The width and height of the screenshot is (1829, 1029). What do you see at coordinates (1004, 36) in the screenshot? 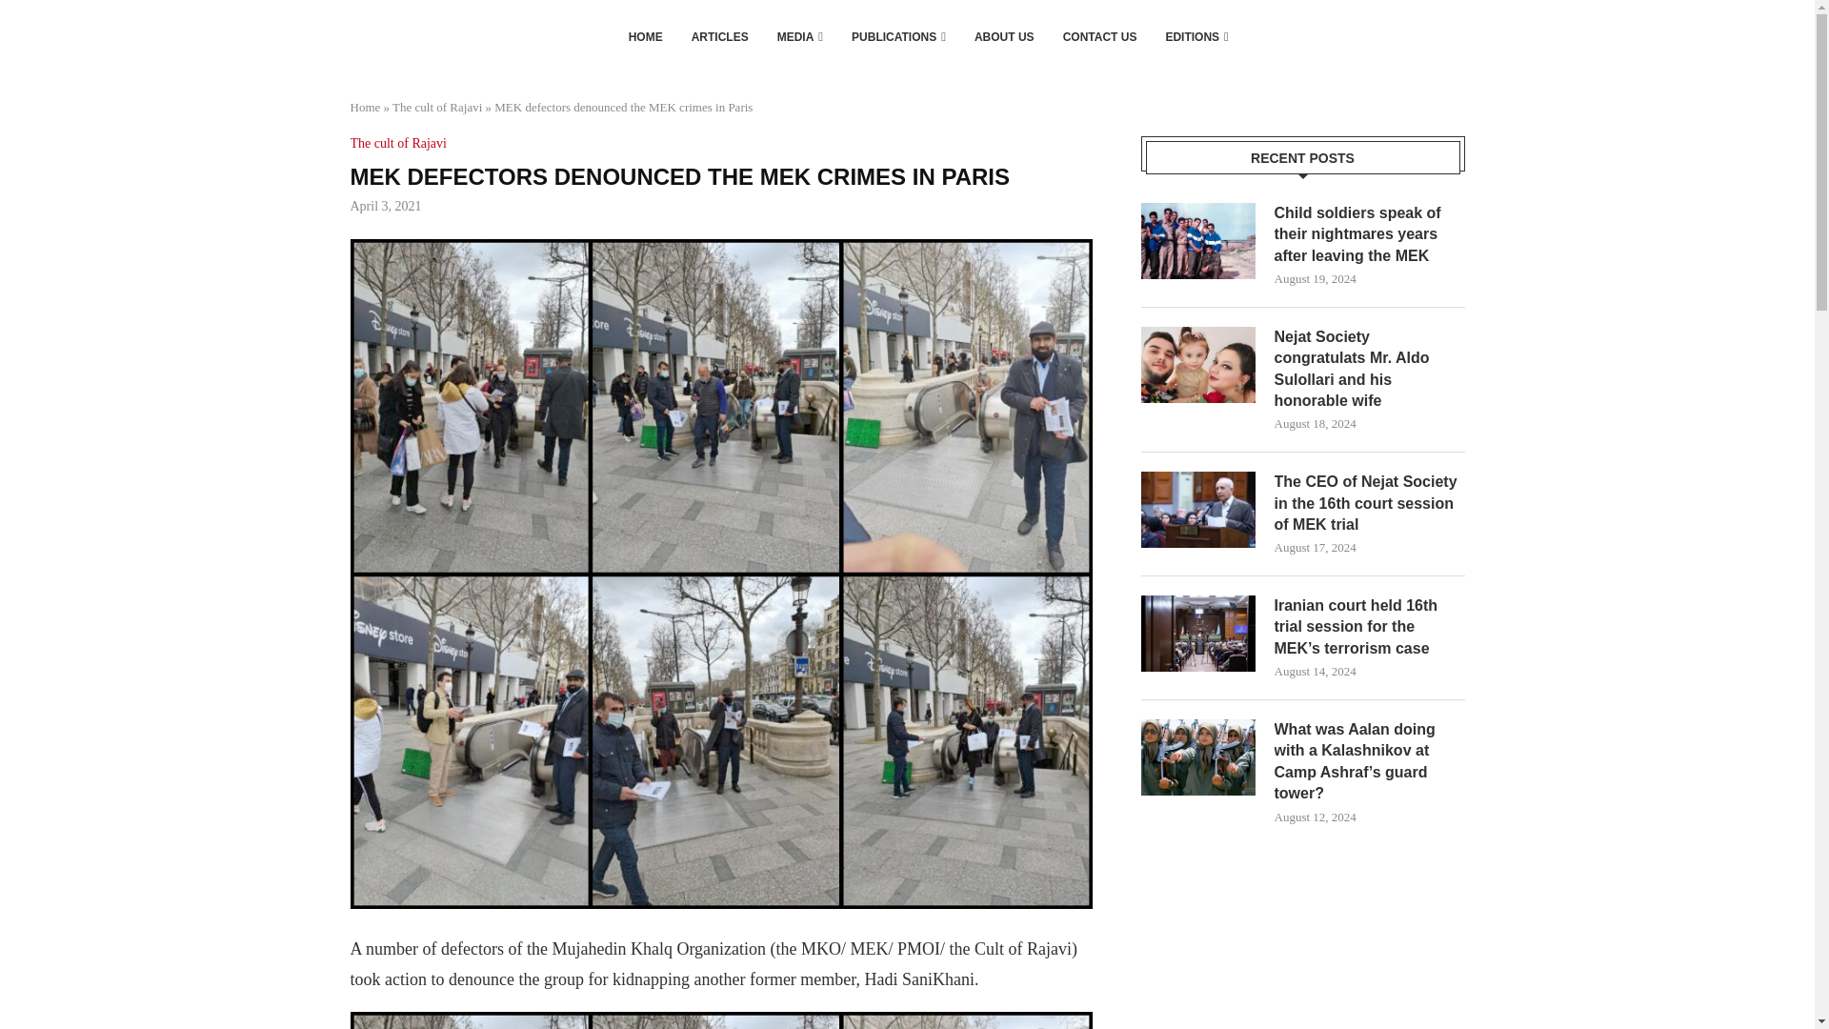
I see `ABOUT US` at bounding box center [1004, 36].